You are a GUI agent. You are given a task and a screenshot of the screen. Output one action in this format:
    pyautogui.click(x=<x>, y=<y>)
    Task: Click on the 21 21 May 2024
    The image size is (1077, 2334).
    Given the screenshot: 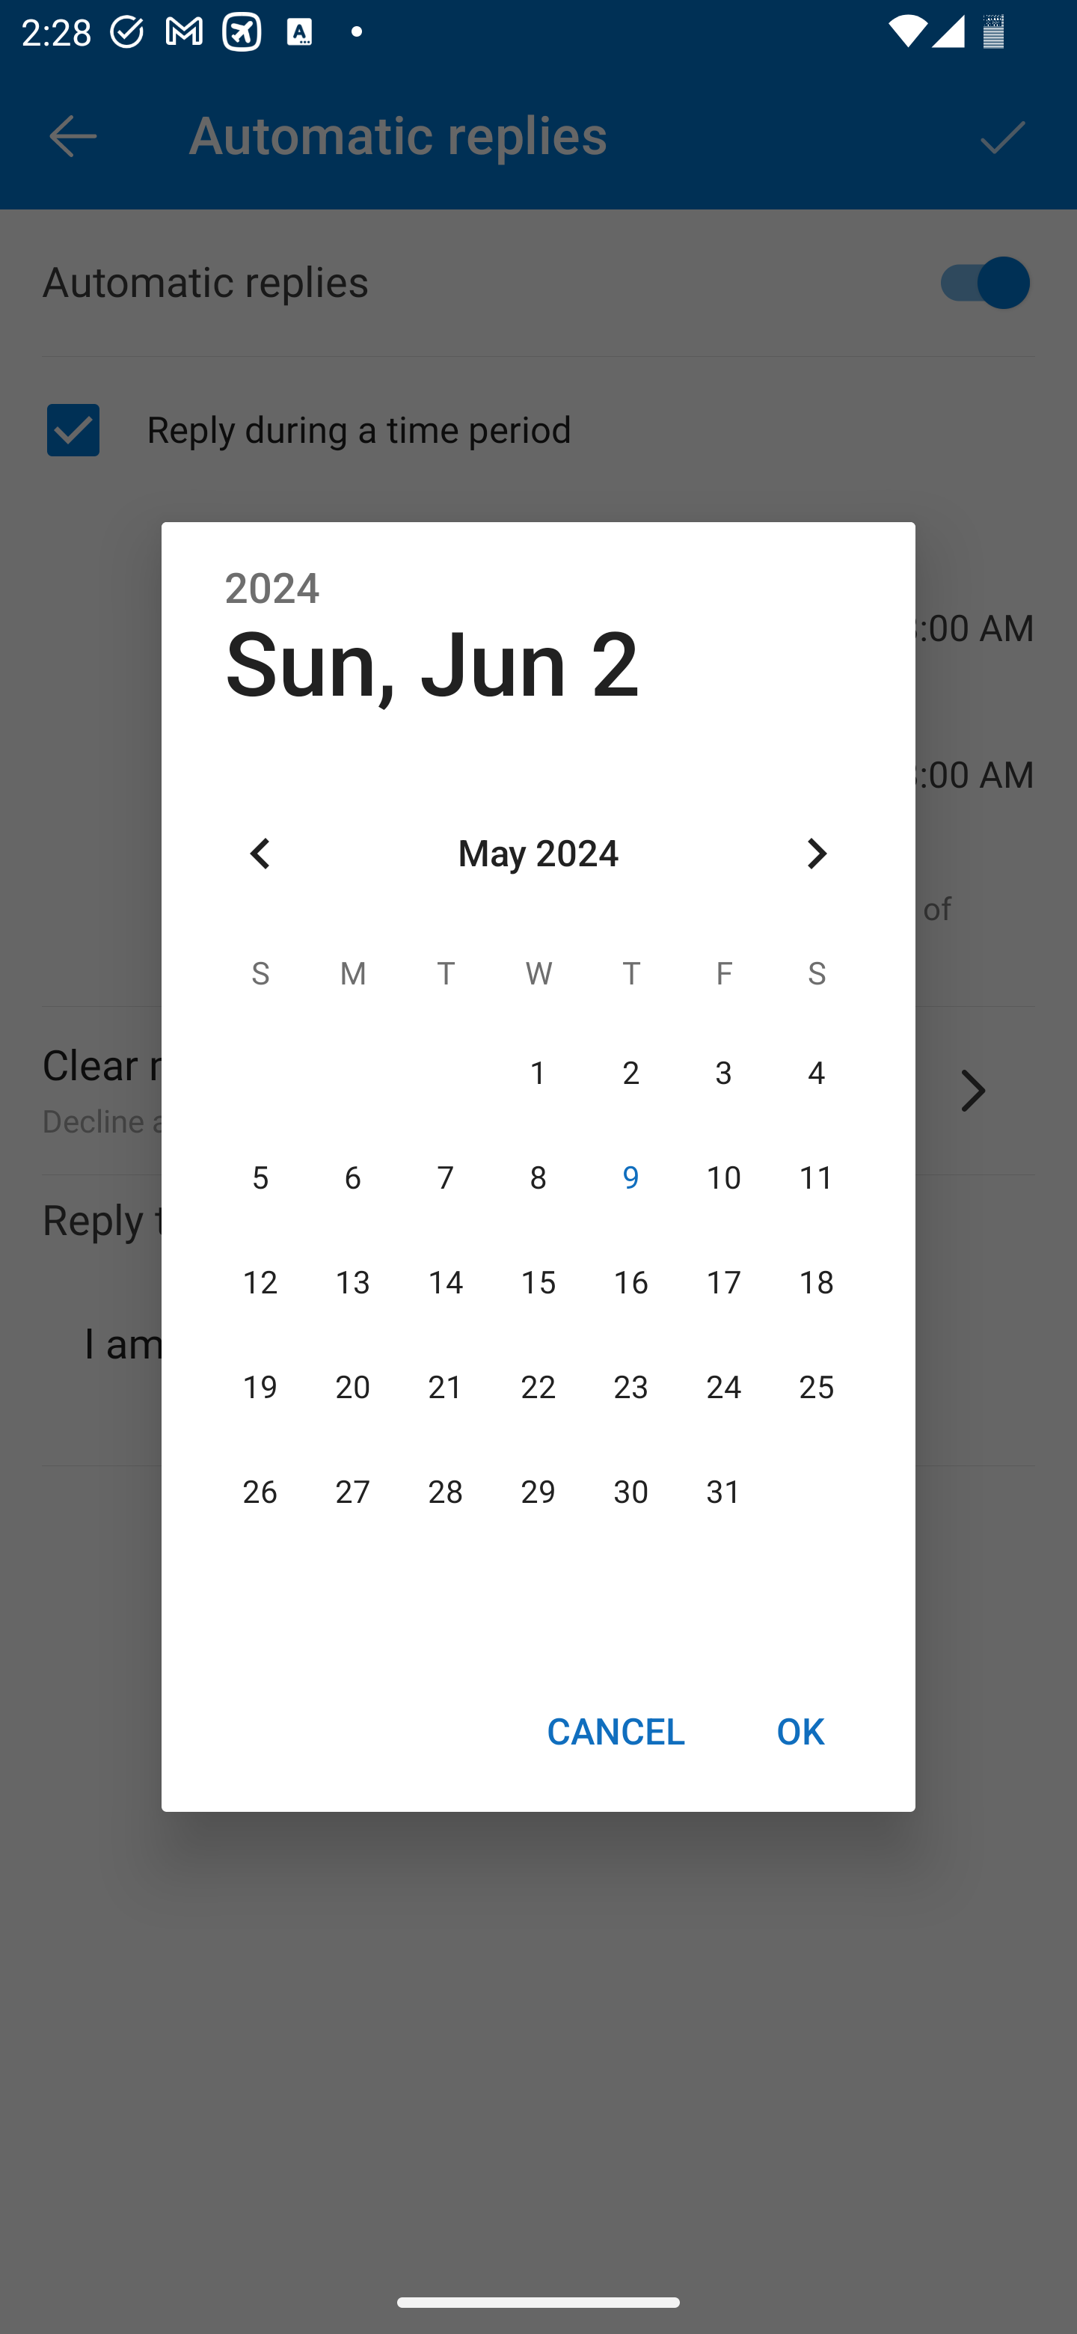 What is the action you would take?
    pyautogui.click(x=446, y=1387)
    